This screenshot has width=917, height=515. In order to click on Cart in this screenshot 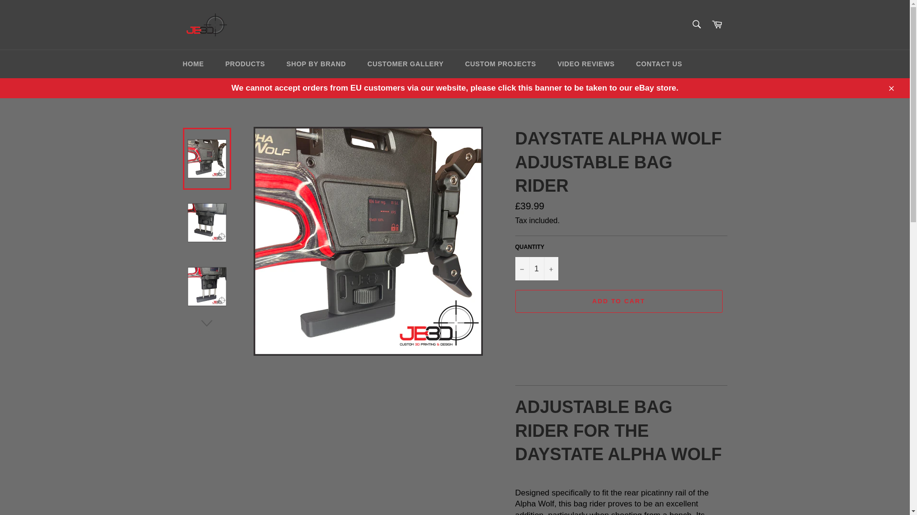, I will do `click(717, 25)`.